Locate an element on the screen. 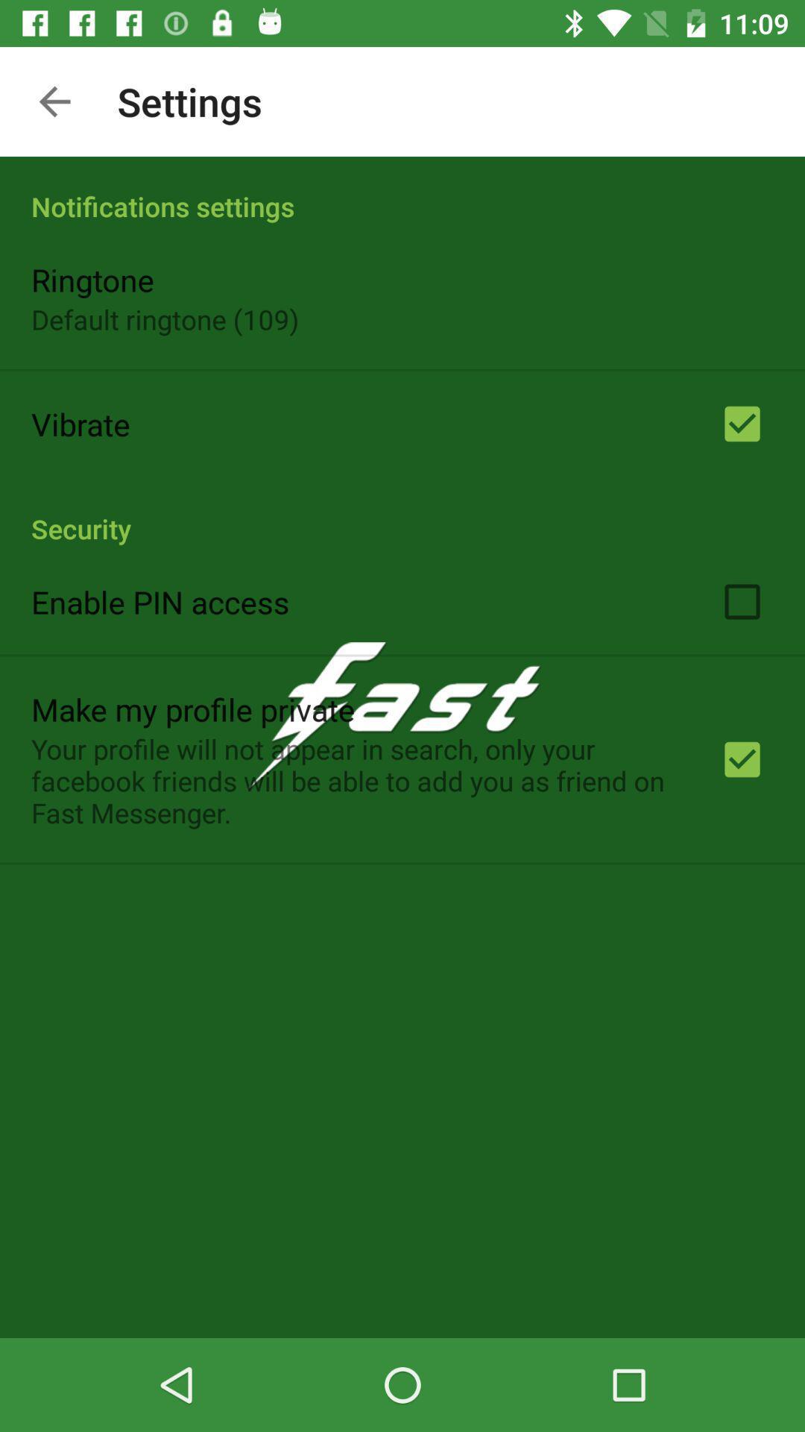 The image size is (805, 1432). select the icon above make my profile is located at coordinates (160, 601).